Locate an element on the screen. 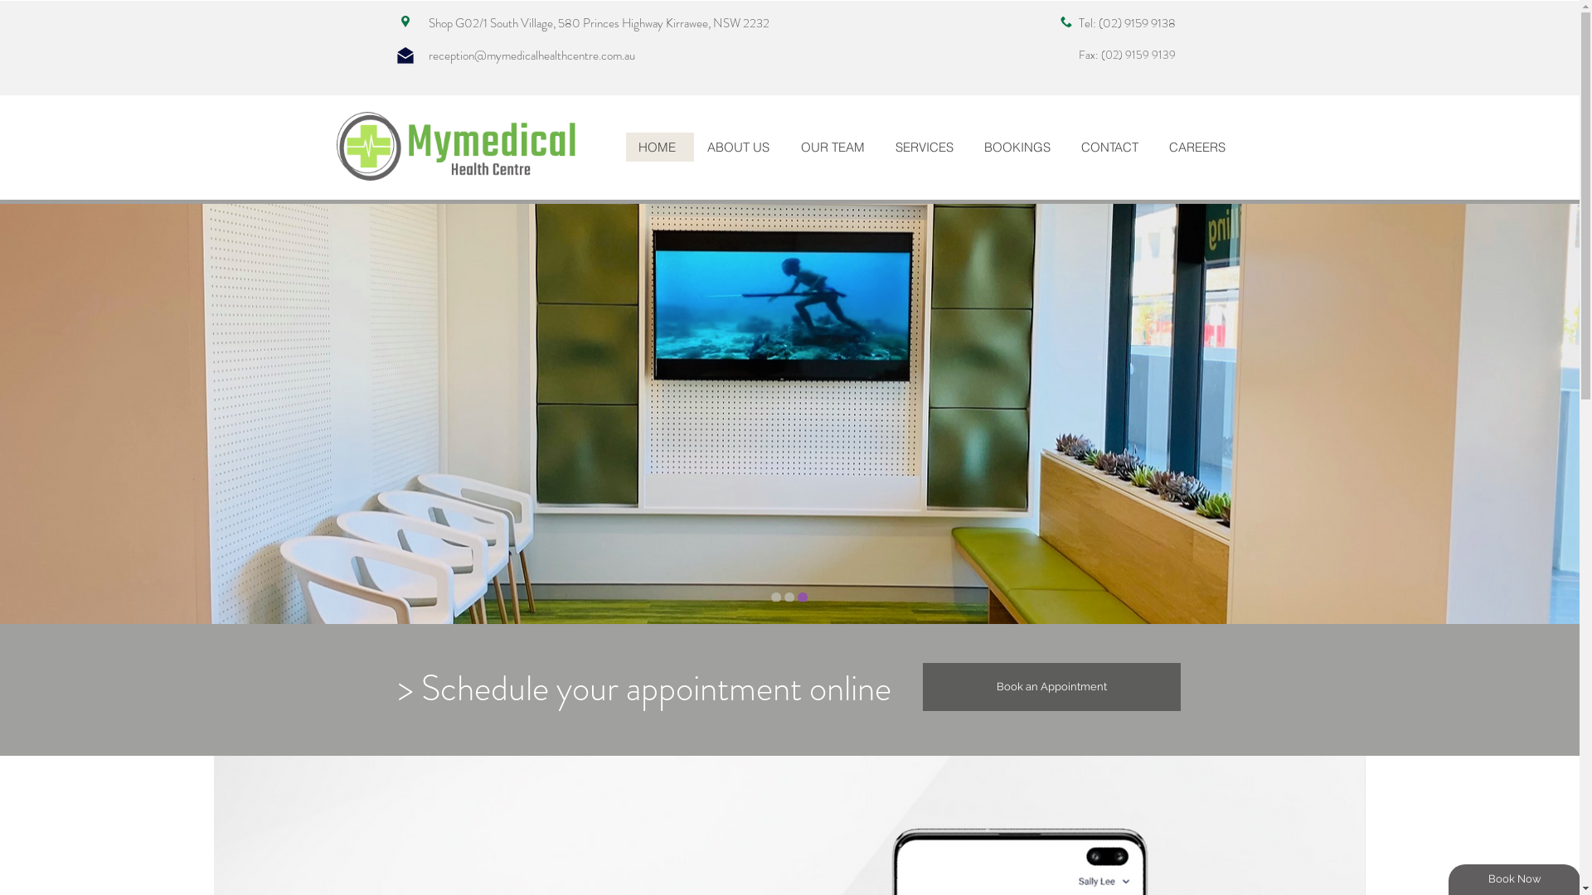 The width and height of the screenshot is (1592, 895). OUR TEAM is located at coordinates (835, 148).